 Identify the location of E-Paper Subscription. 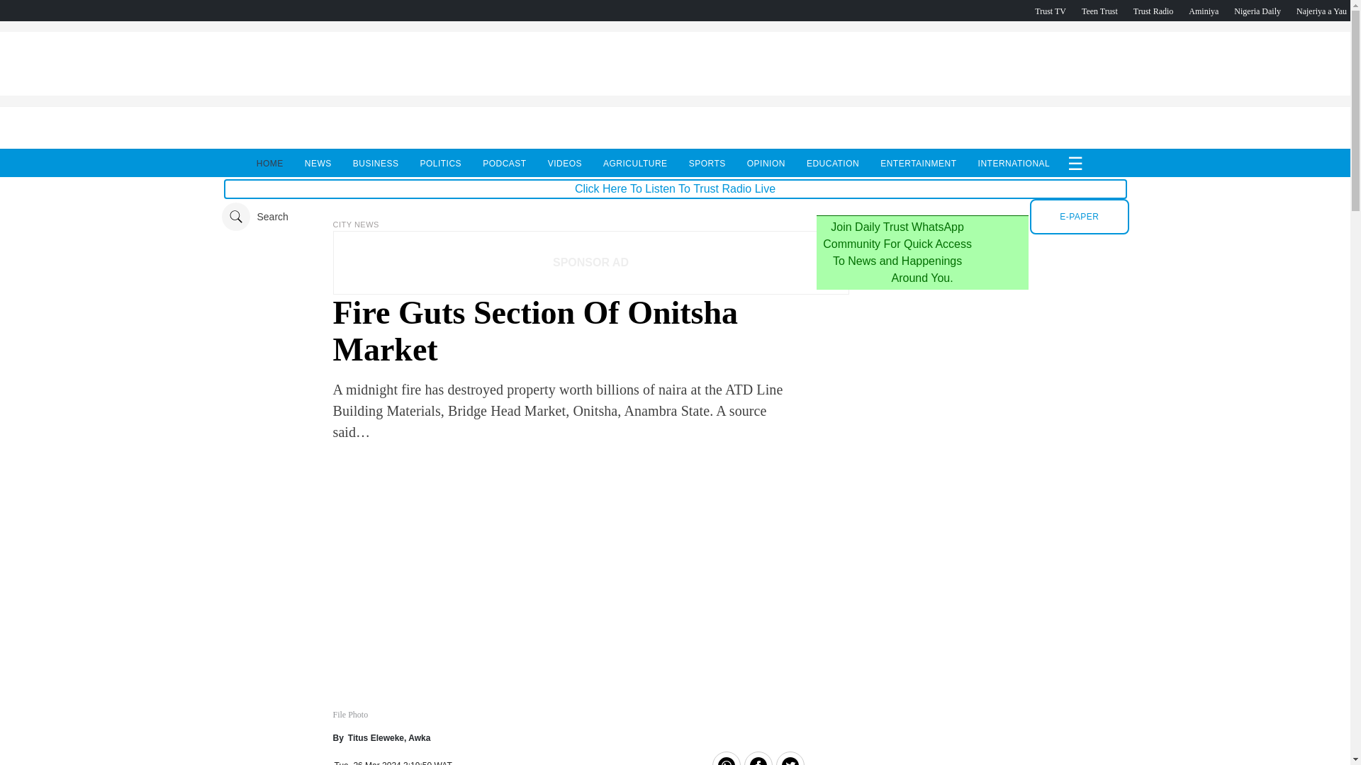
(1079, 216).